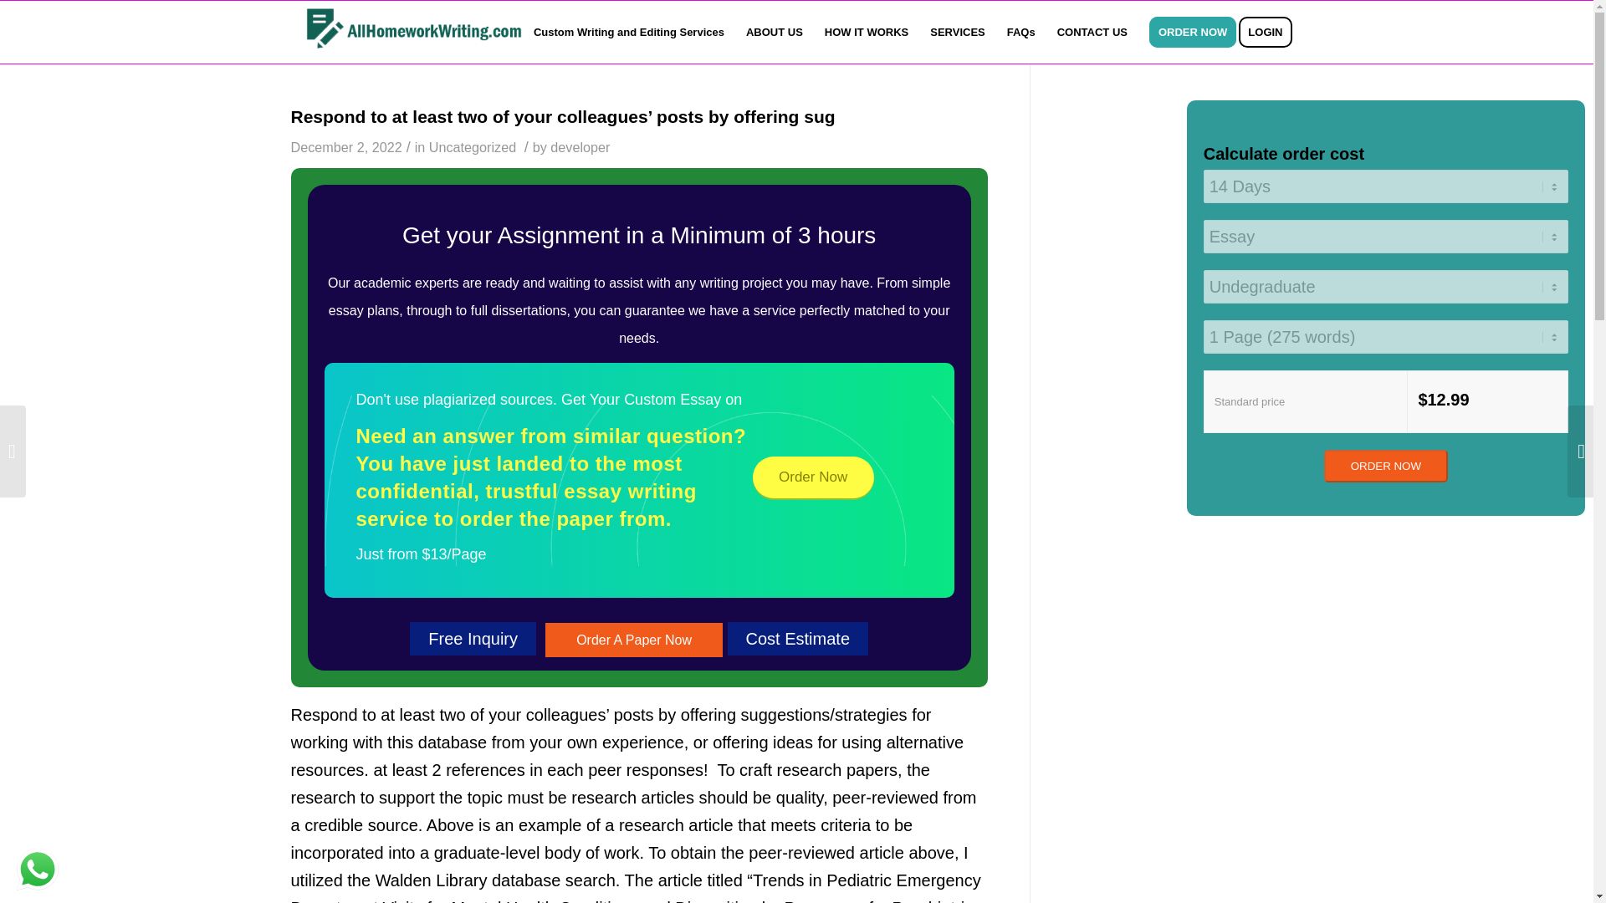  I want to click on FAQs, so click(1020, 32).